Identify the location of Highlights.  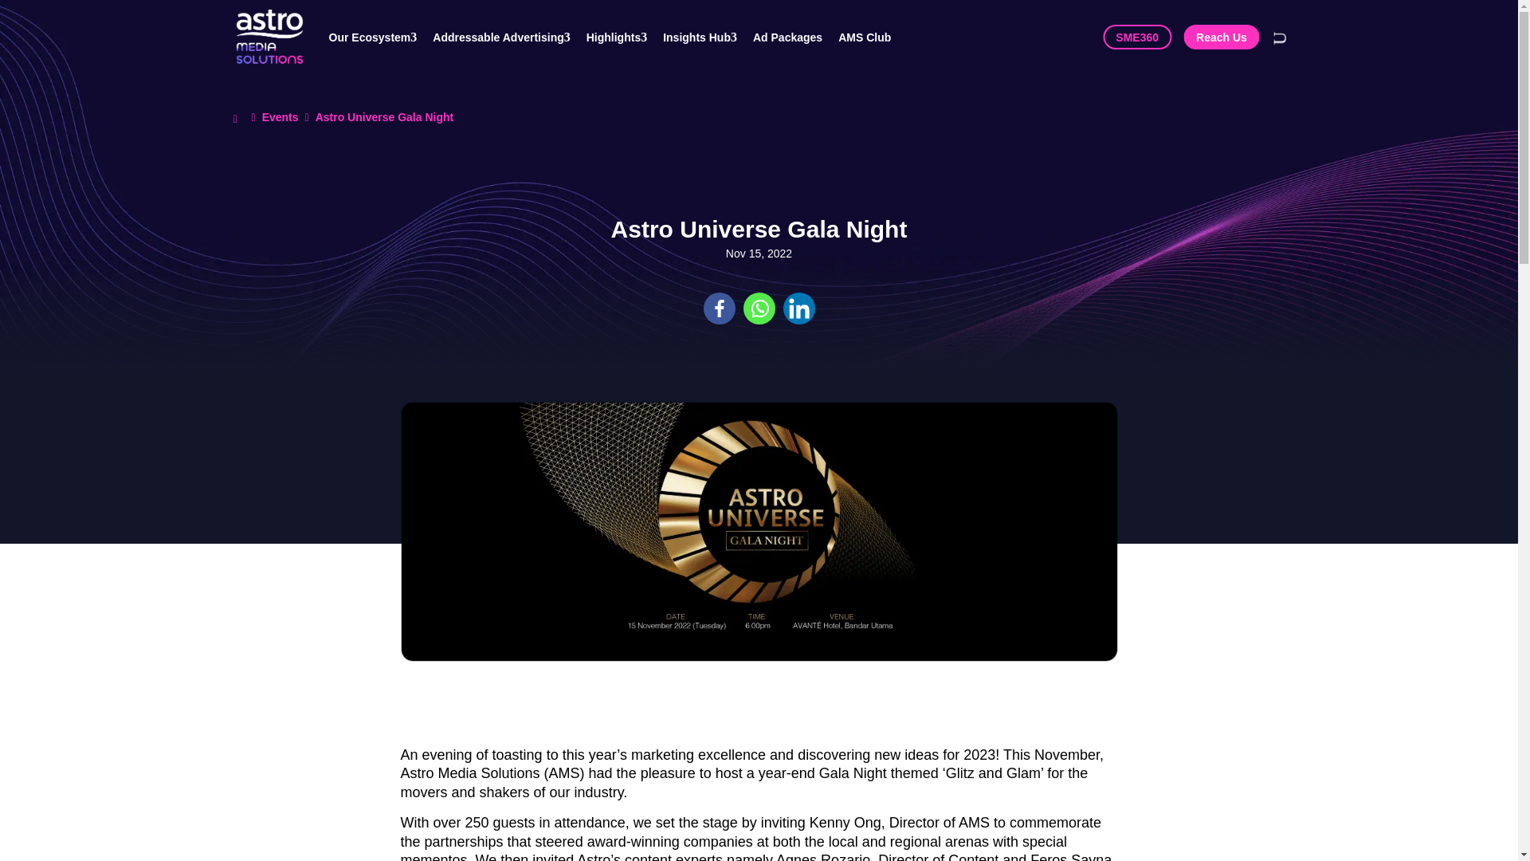
(624, 37).